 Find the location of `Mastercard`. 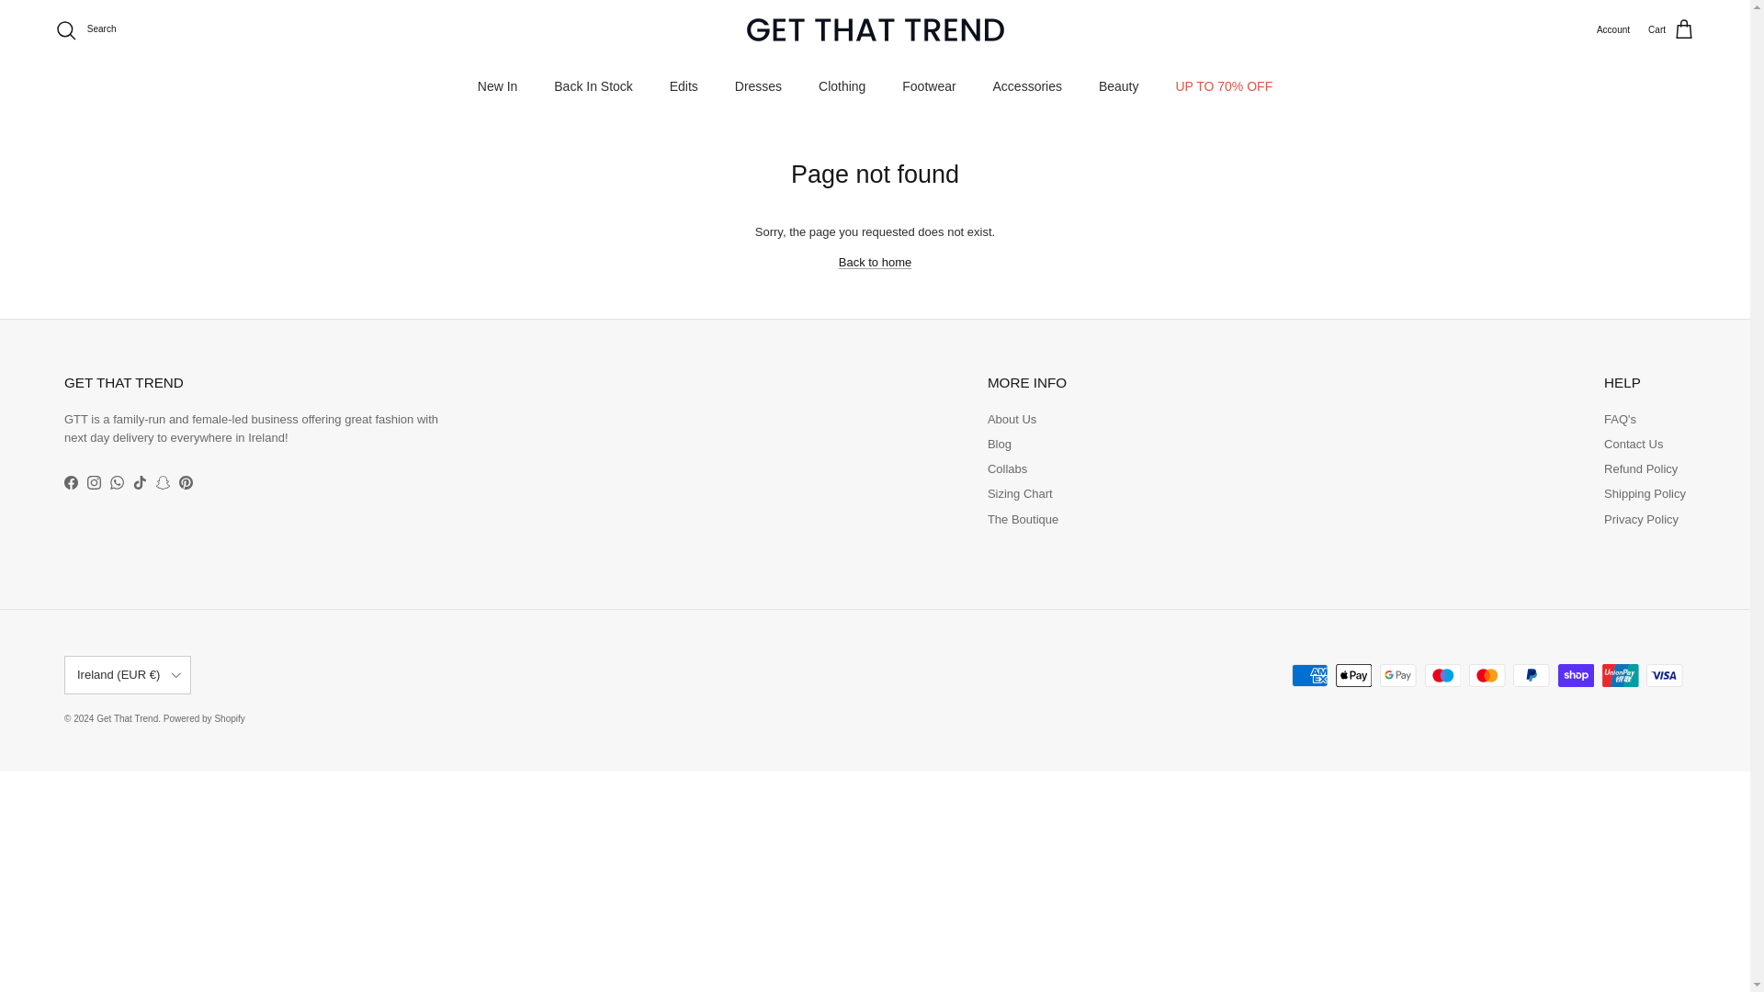

Mastercard is located at coordinates (1487, 675).